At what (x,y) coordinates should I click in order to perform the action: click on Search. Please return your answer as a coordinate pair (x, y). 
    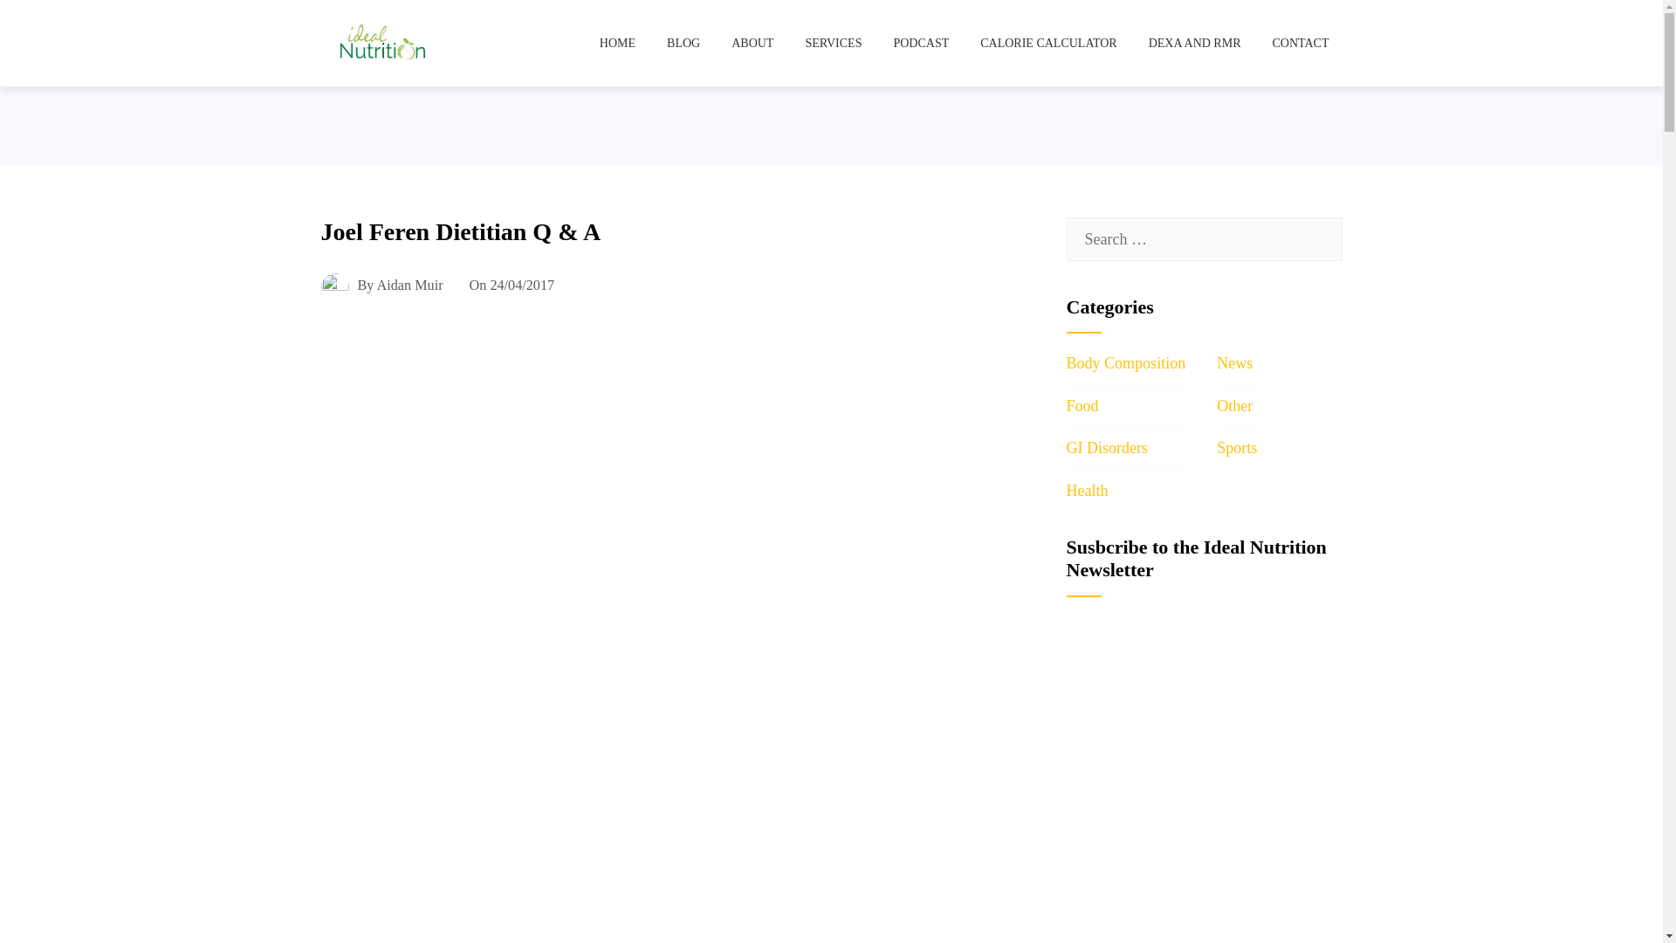
    Looking at the image, I should click on (44, 21).